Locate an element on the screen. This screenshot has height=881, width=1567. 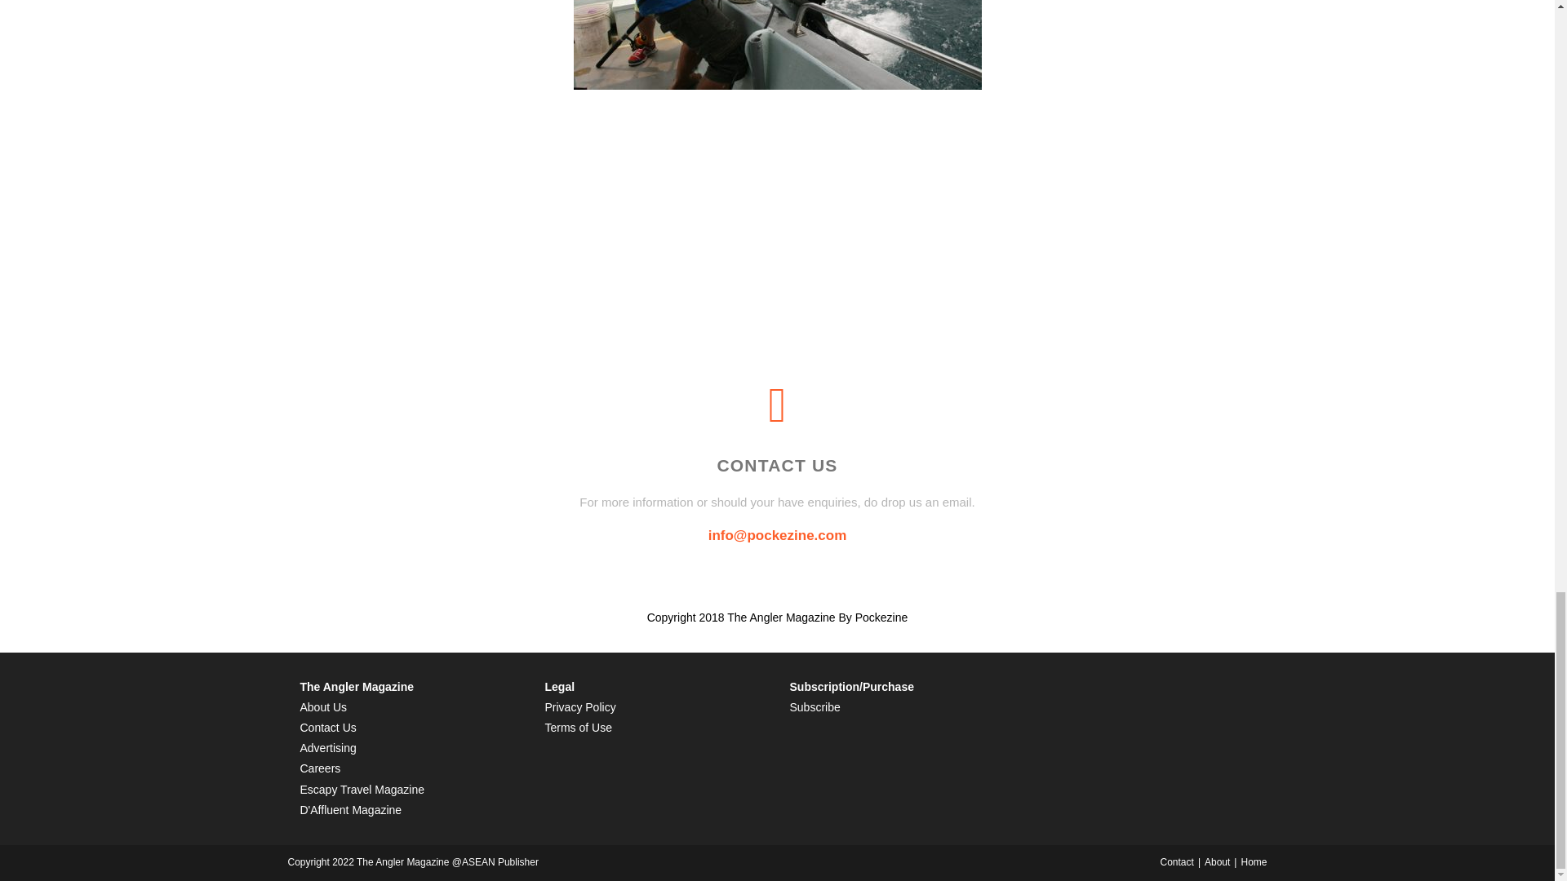
About Us is located at coordinates (324, 706).